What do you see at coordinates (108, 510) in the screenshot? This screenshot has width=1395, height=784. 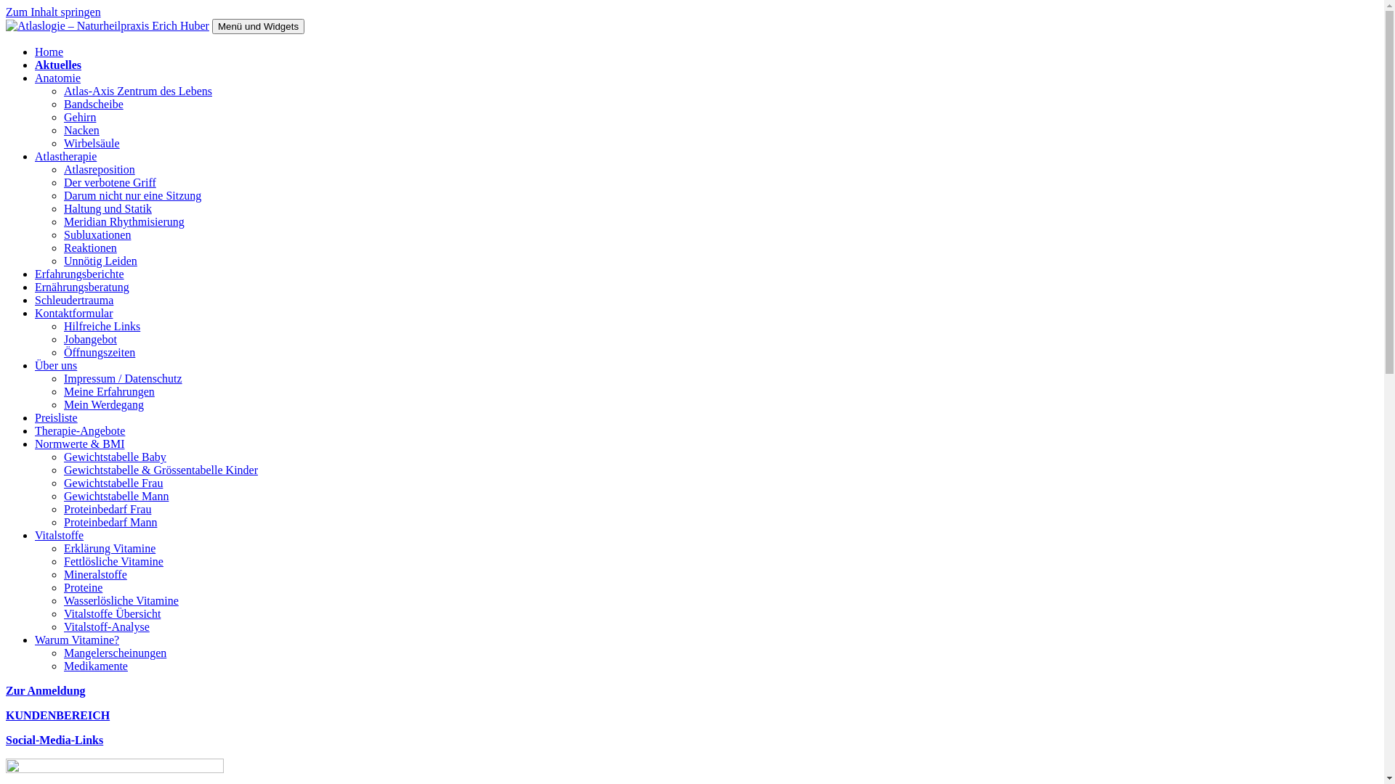 I see `Proteinbedarf Frau` at bounding box center [108, 510].